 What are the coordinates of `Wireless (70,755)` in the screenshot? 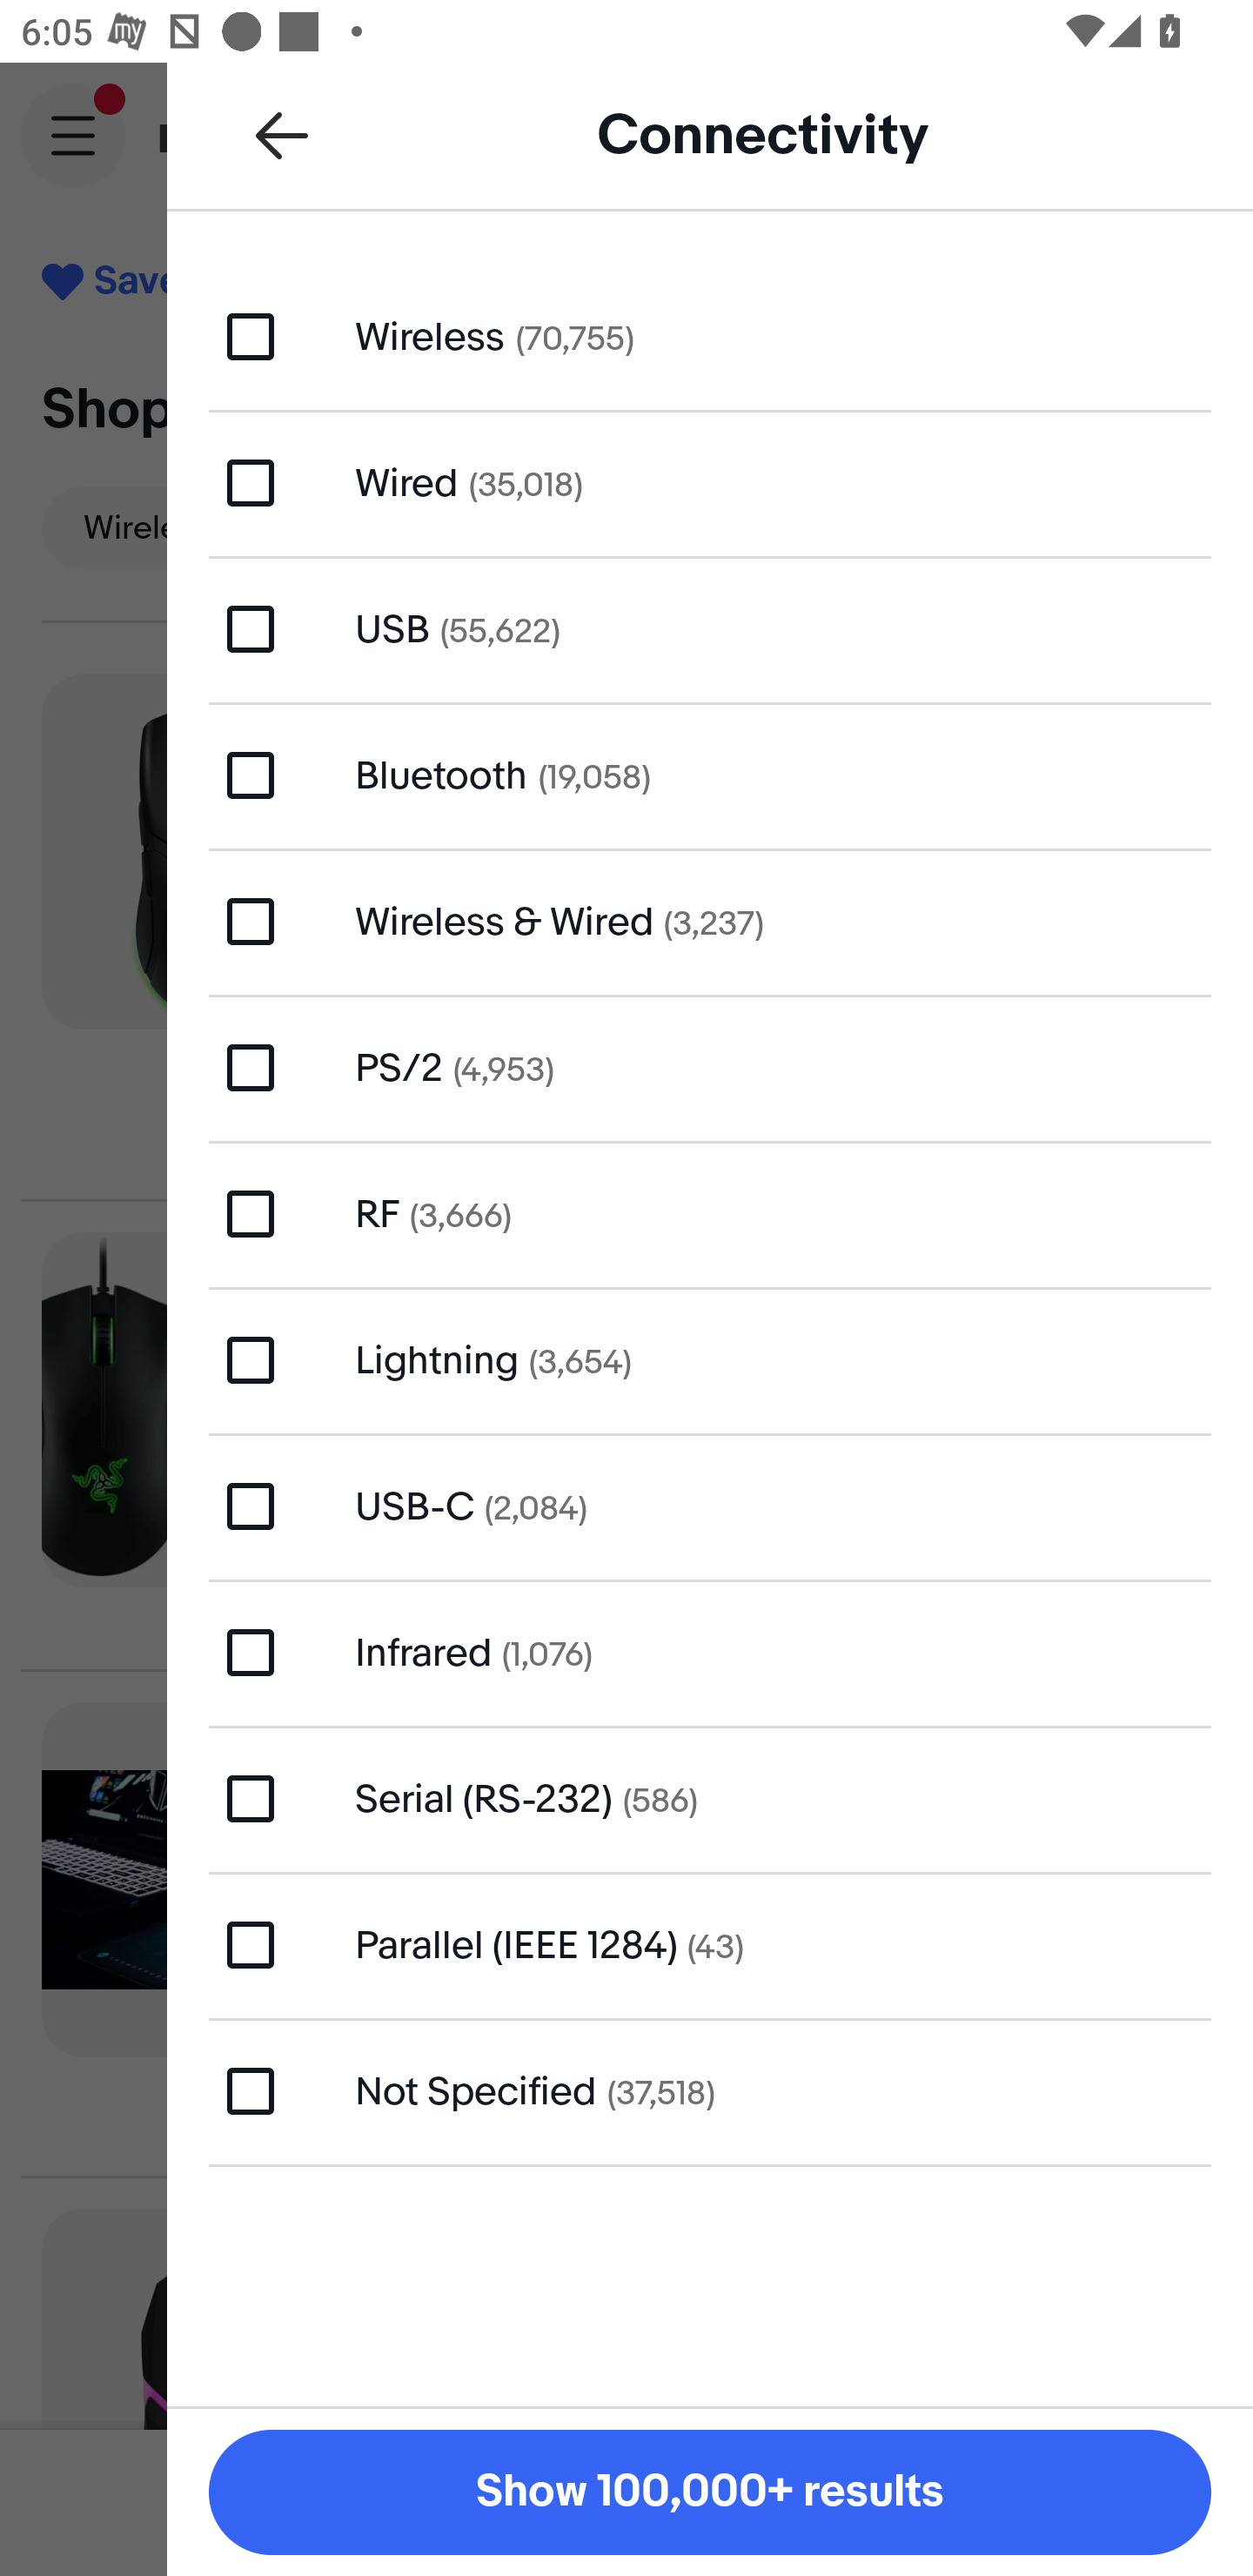 It's located at (710, 336).